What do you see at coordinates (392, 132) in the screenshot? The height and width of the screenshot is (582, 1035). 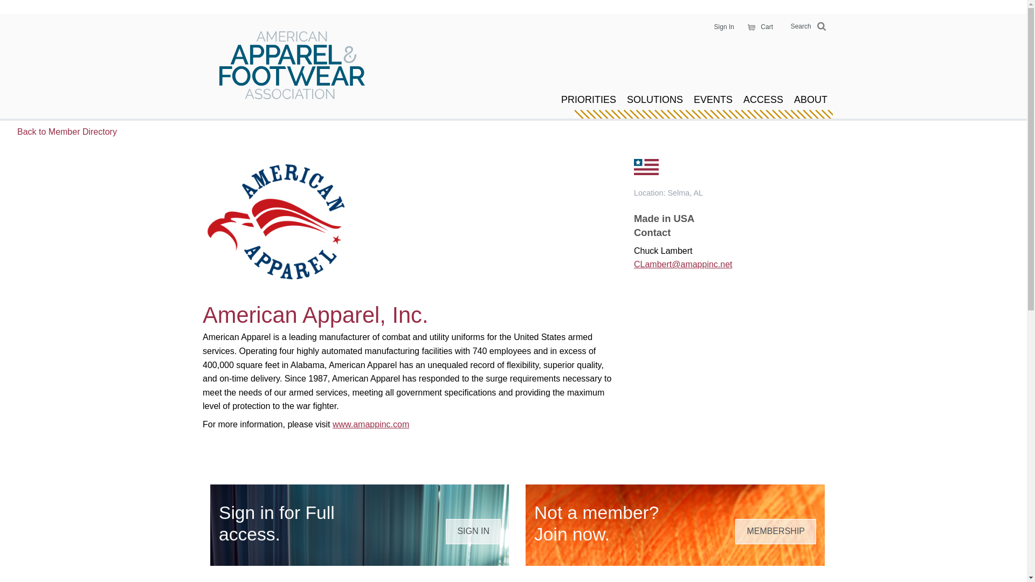 I see `Back to Member Directory` at bounding box center [392, 132].